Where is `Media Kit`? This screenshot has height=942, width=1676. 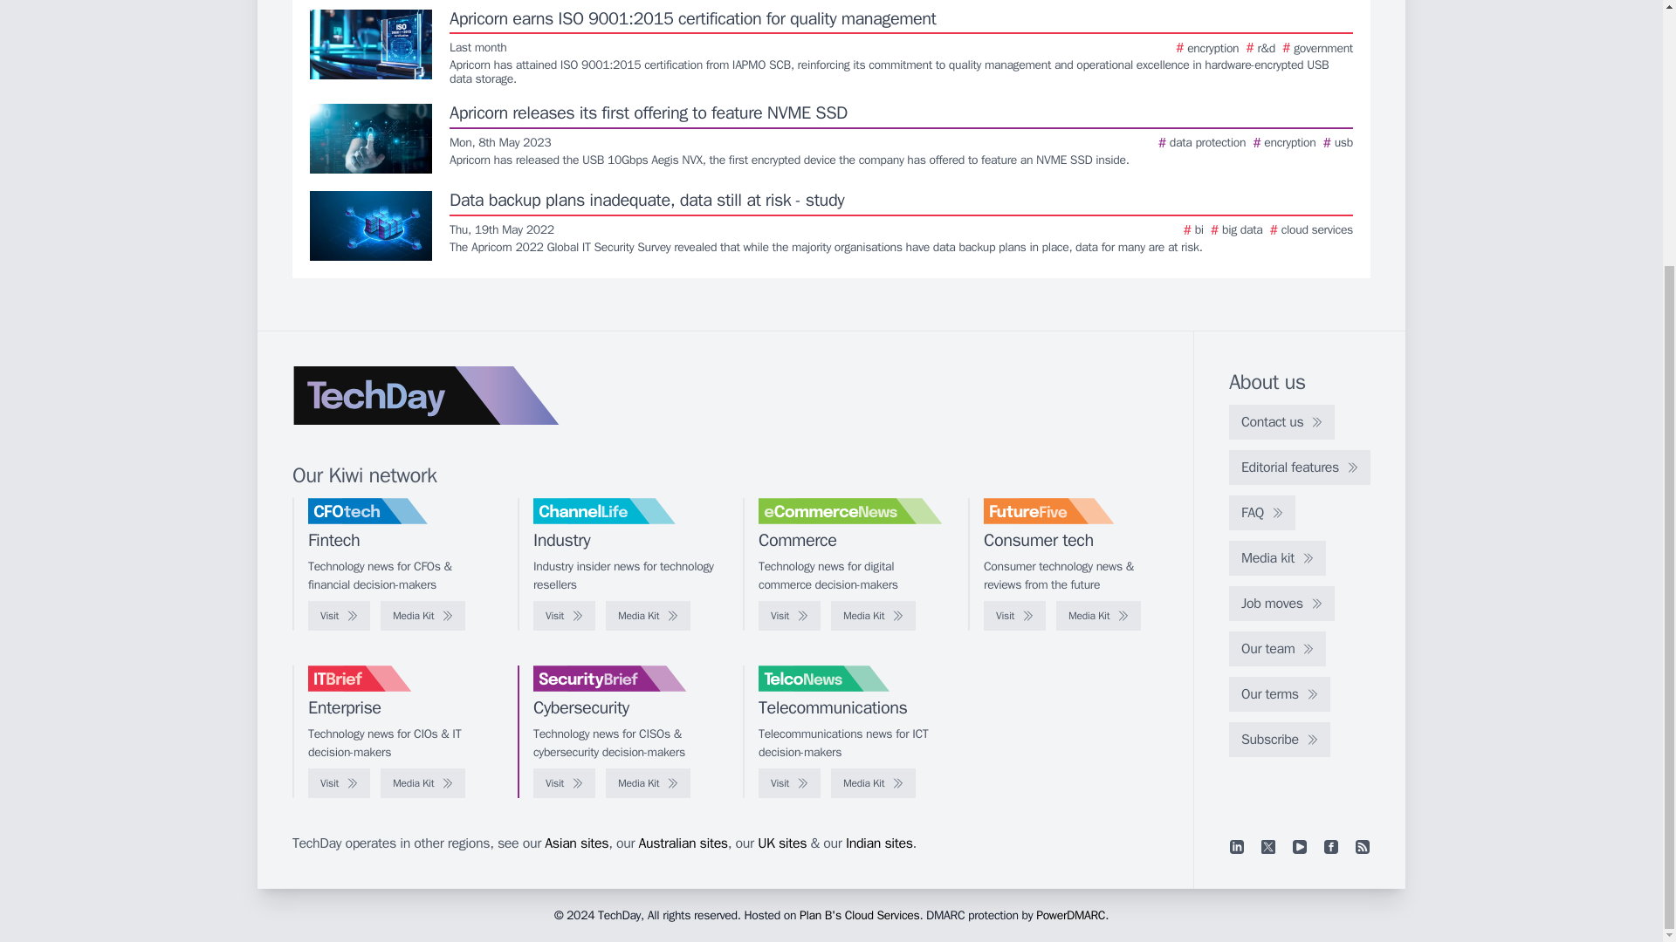
Media Kit is located at coordinates (422, 616).